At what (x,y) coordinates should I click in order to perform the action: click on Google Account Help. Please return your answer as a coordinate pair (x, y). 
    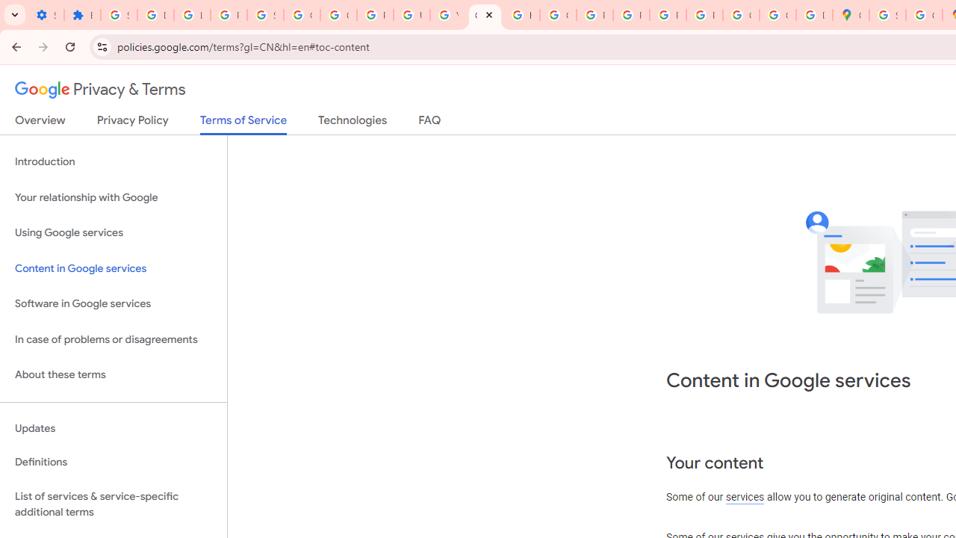
    Looking at the image, I should click on (338, 15).